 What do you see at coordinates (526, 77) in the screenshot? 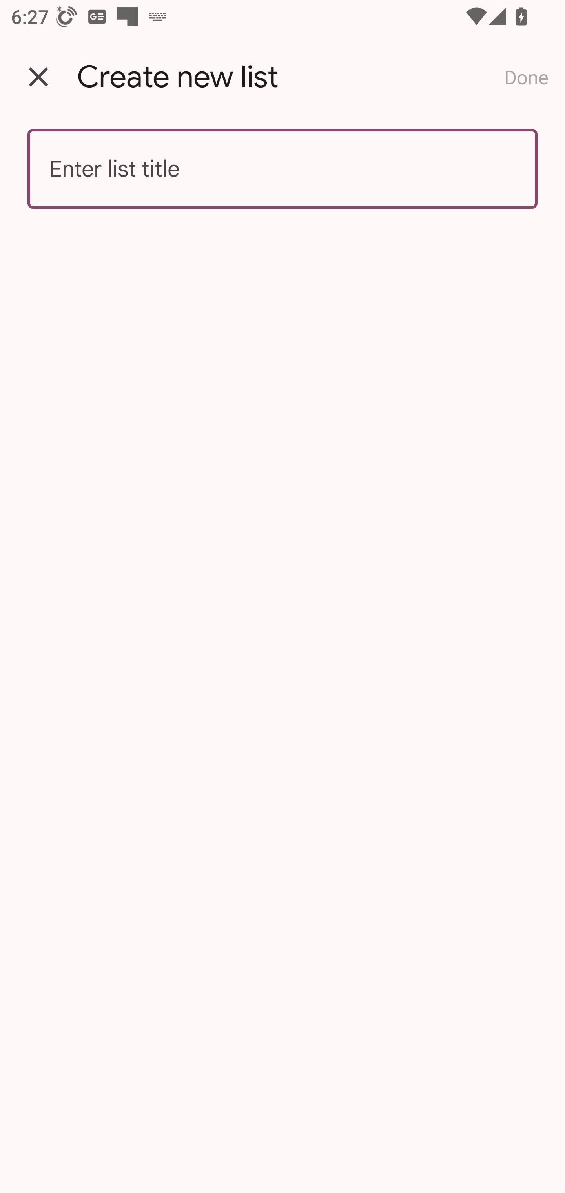
I see `Done` at bounding box center [526, 77].